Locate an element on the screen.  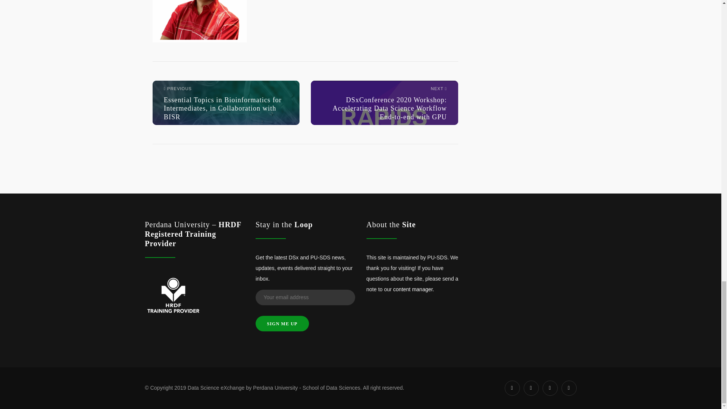
Sign Me Up is located at coordinates (282, 323).